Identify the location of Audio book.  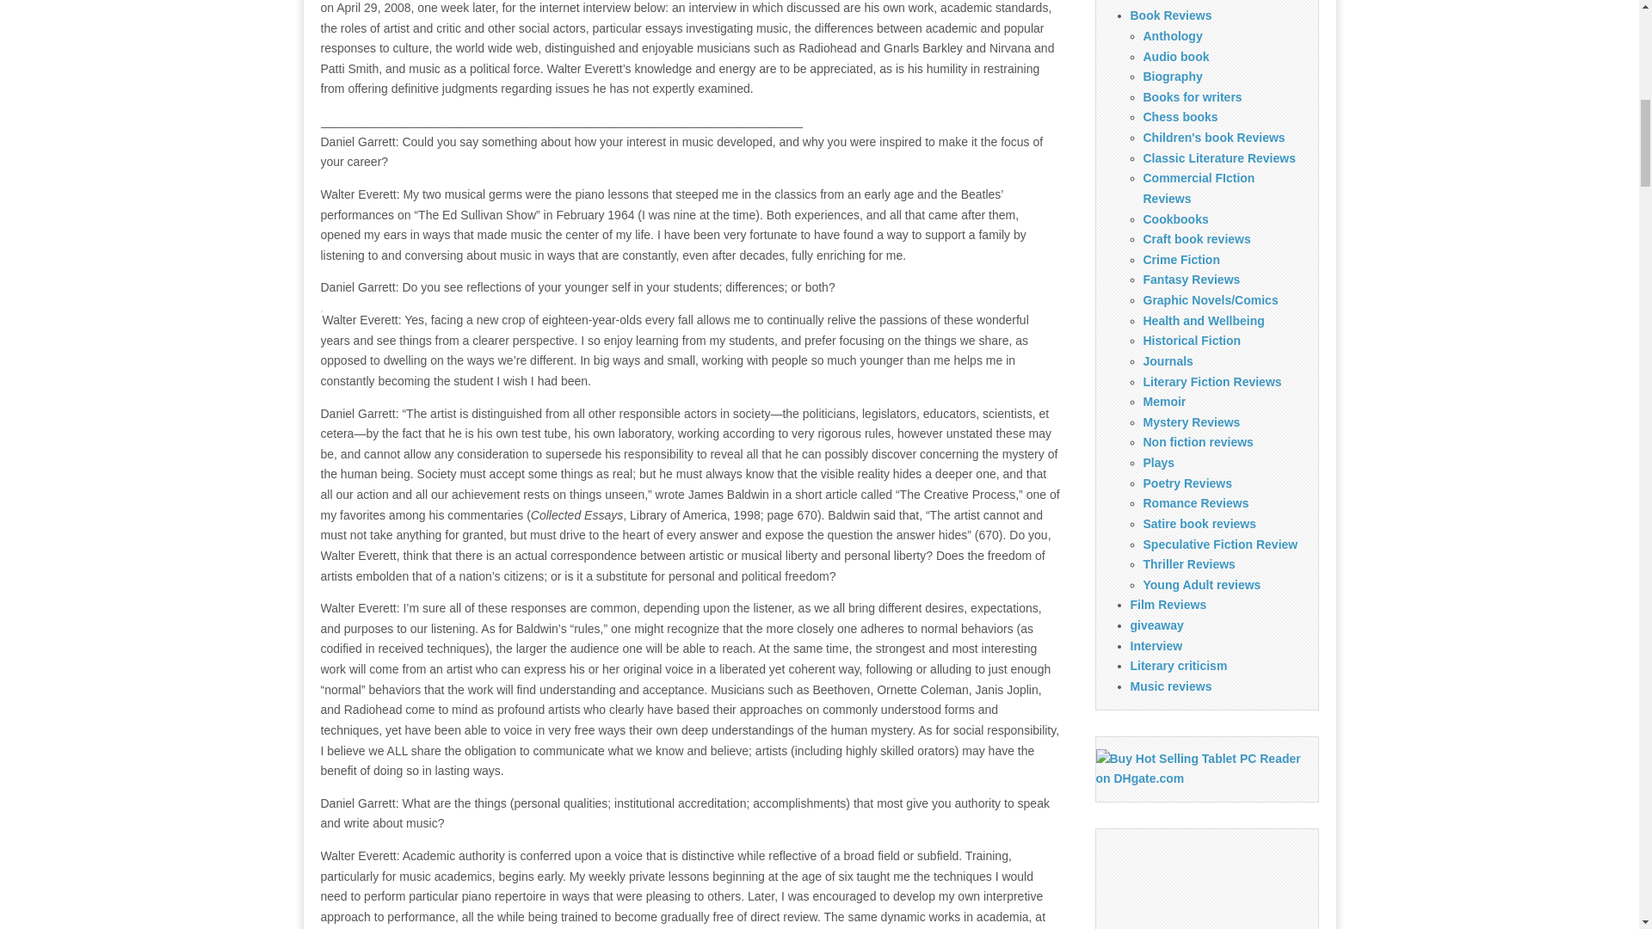
(1175, 57).